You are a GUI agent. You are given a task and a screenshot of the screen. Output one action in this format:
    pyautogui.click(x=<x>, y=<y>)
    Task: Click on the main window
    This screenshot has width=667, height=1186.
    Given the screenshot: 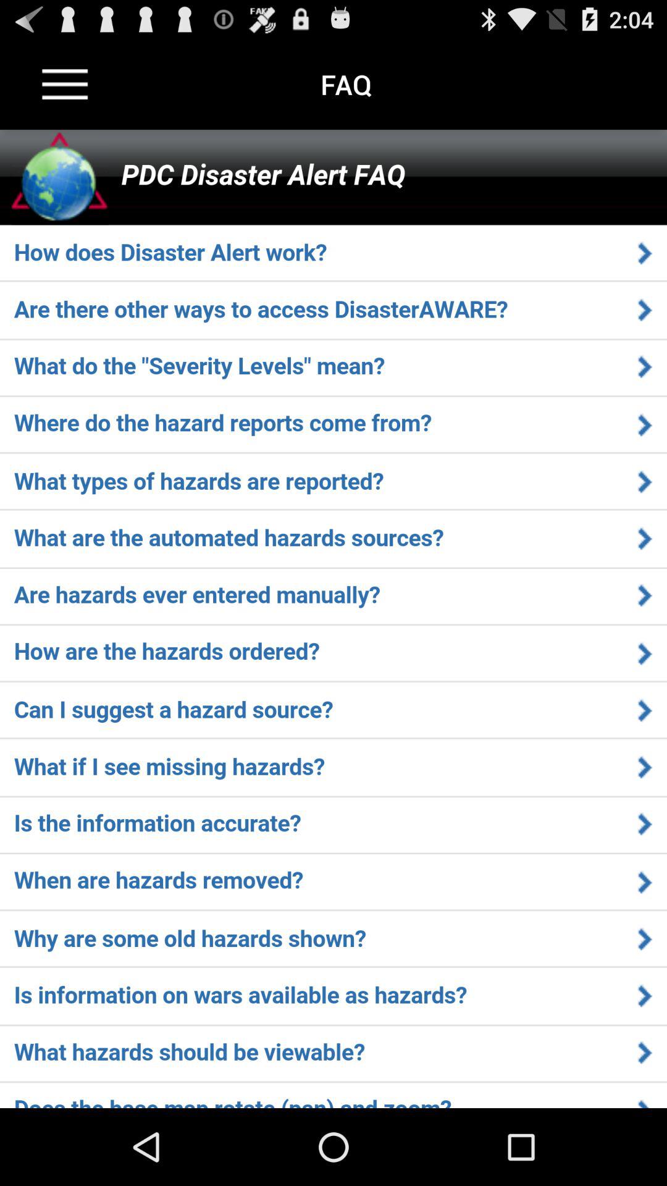 What is the action you would take?
    pyautogui.click(x=333, y=619)
    